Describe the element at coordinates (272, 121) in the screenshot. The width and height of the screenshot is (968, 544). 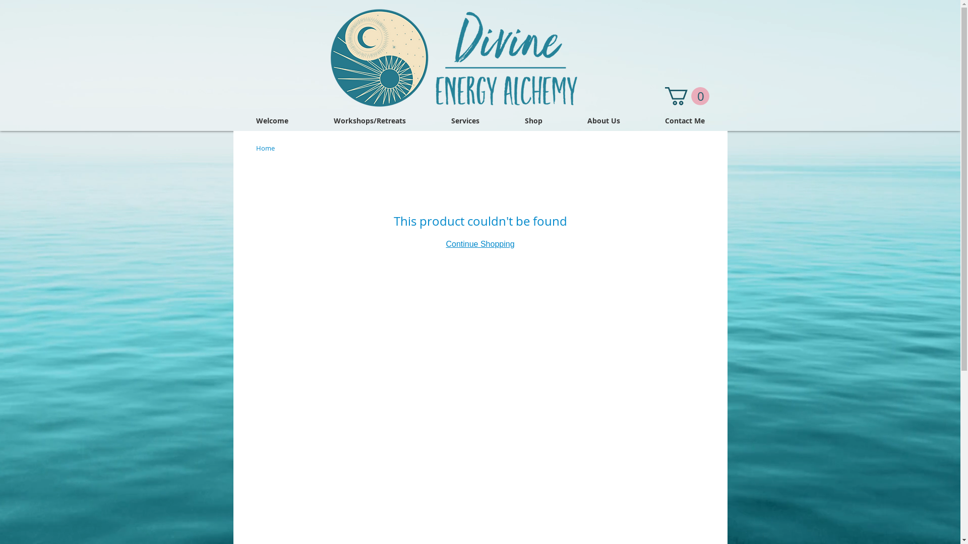
I see `Welcome` at that location.